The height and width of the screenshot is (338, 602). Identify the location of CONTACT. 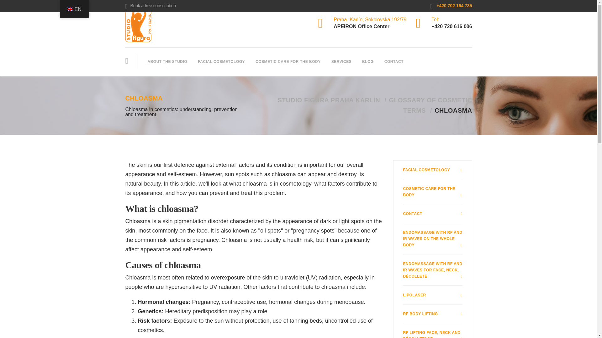
(394, 61).